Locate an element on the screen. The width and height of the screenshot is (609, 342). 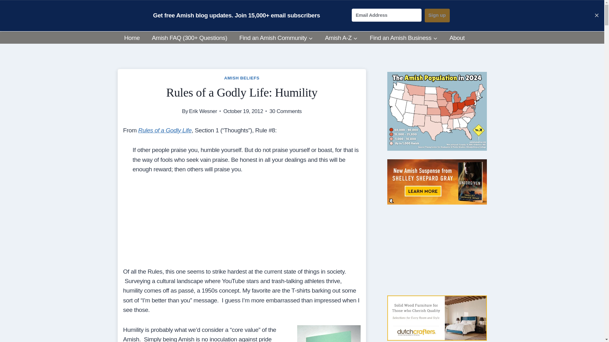
Home is located at coordinates (132, 38).